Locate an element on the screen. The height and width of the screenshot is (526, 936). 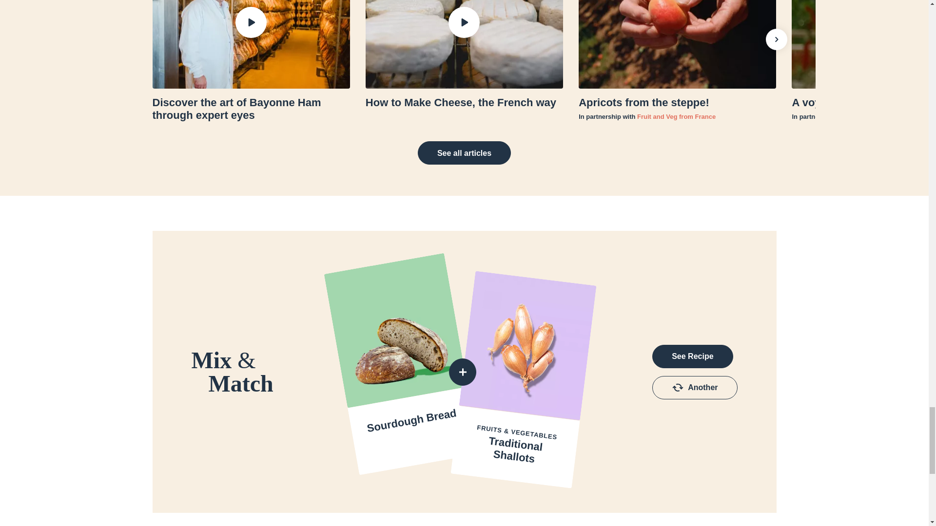
Apricots from the steppe! is located at coordinates (677, 102).